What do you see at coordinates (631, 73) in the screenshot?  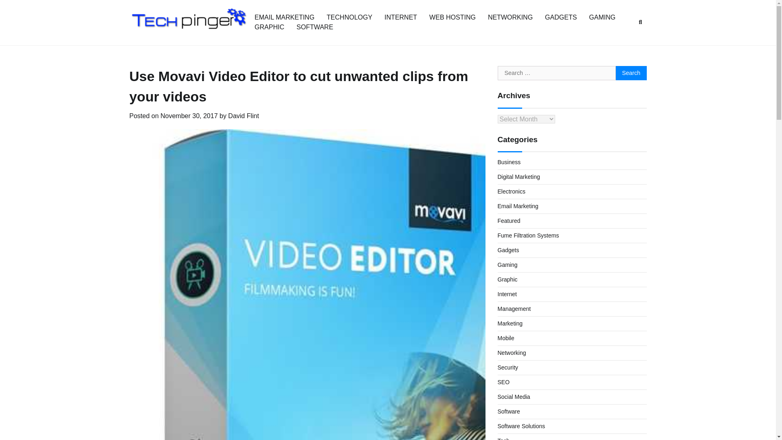 I see `Search` at bounding box center [631, 73].